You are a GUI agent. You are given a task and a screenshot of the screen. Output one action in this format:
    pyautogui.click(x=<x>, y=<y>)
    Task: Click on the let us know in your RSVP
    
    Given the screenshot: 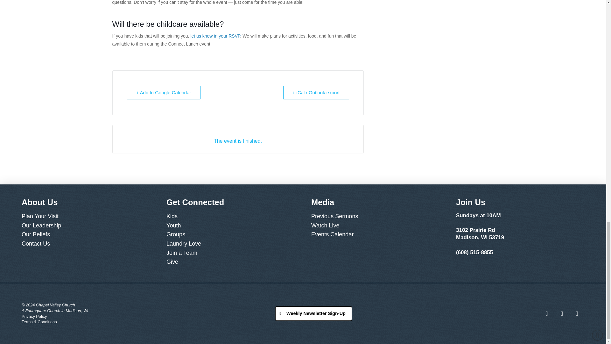 What is the action you would take?
    pyautogui.click(x=215, y=36)
    